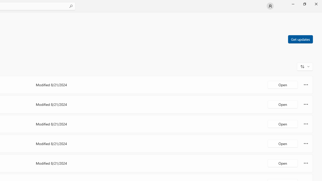  I want to click on User profile, so click(270, 6).